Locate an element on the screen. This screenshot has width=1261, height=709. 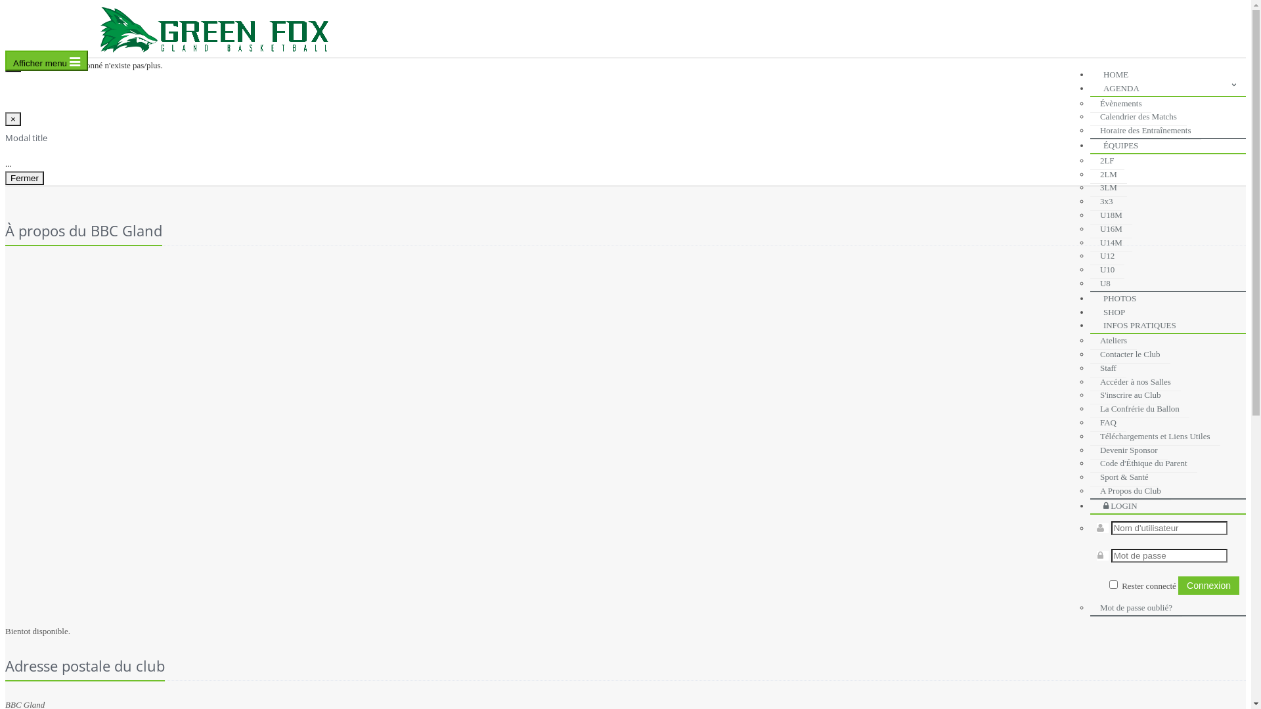
LOGIN is located at coordinates (1124, 504).